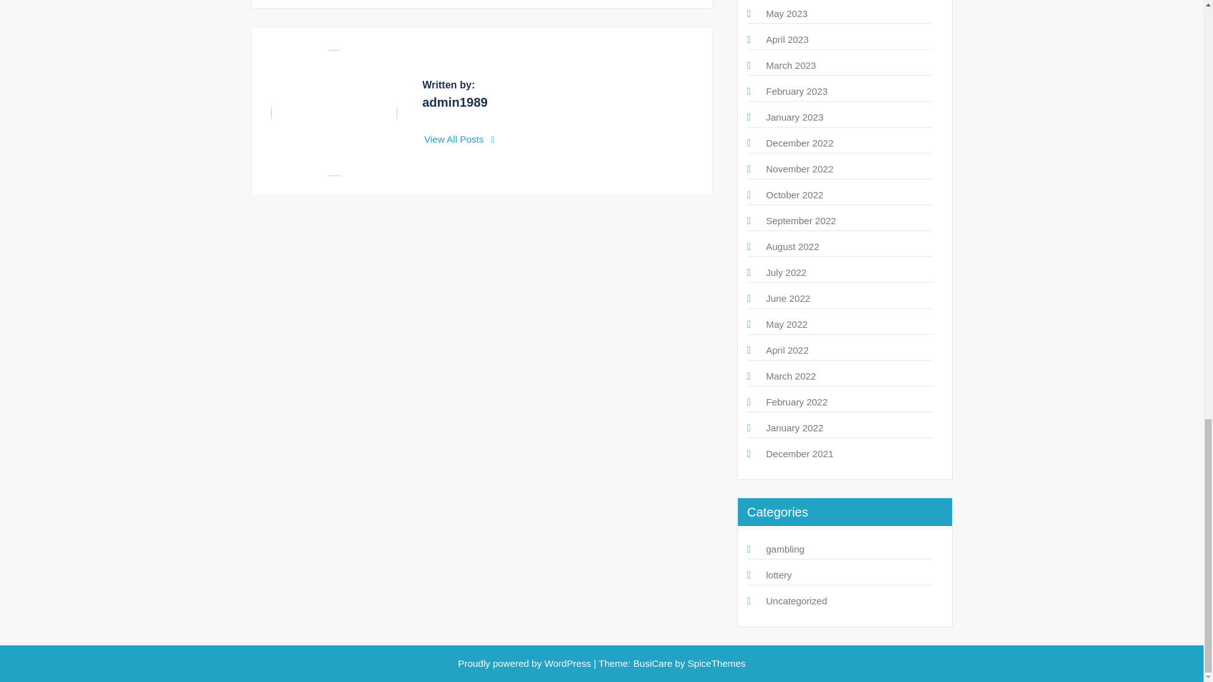 The image size is (1213, 682). I want to click on January 2023, so click(794, 117).